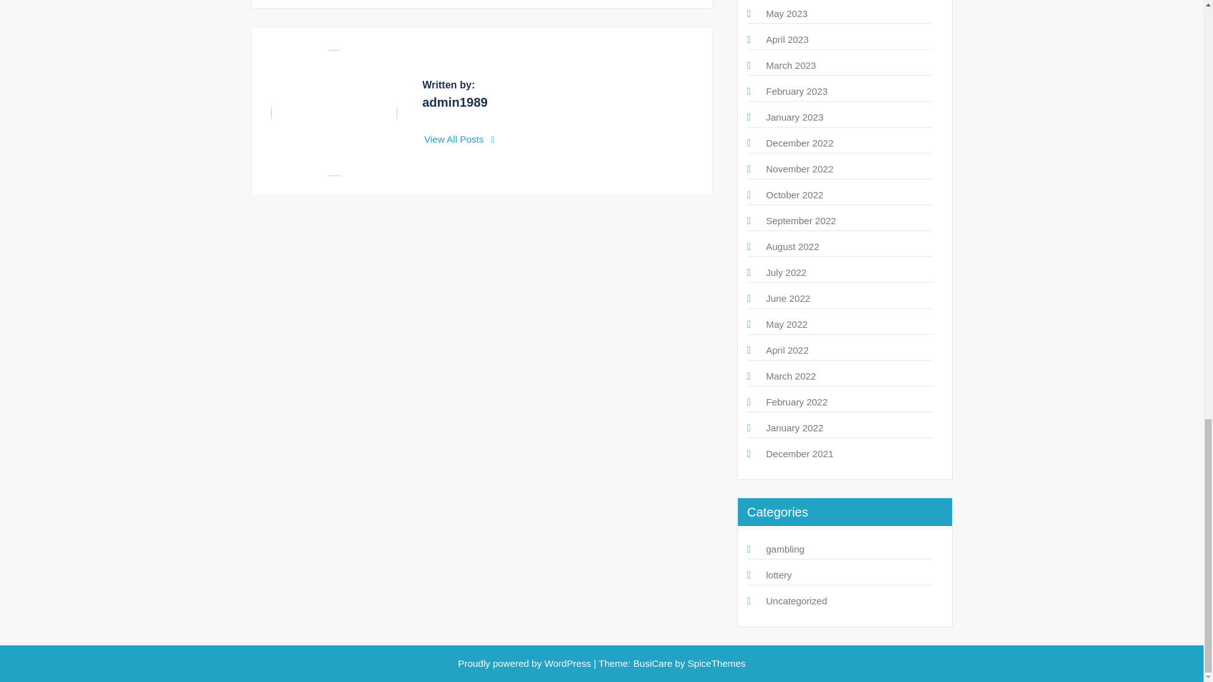 The image size is (1213, 682). I want to click on January 2023, so click(794, 117).